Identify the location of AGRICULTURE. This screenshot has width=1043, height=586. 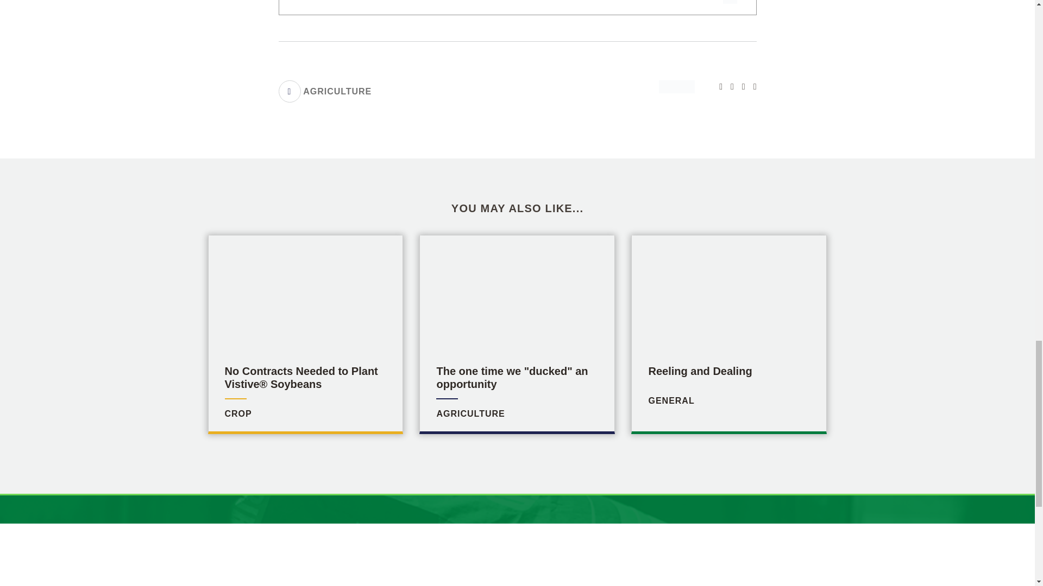
(517, 386).